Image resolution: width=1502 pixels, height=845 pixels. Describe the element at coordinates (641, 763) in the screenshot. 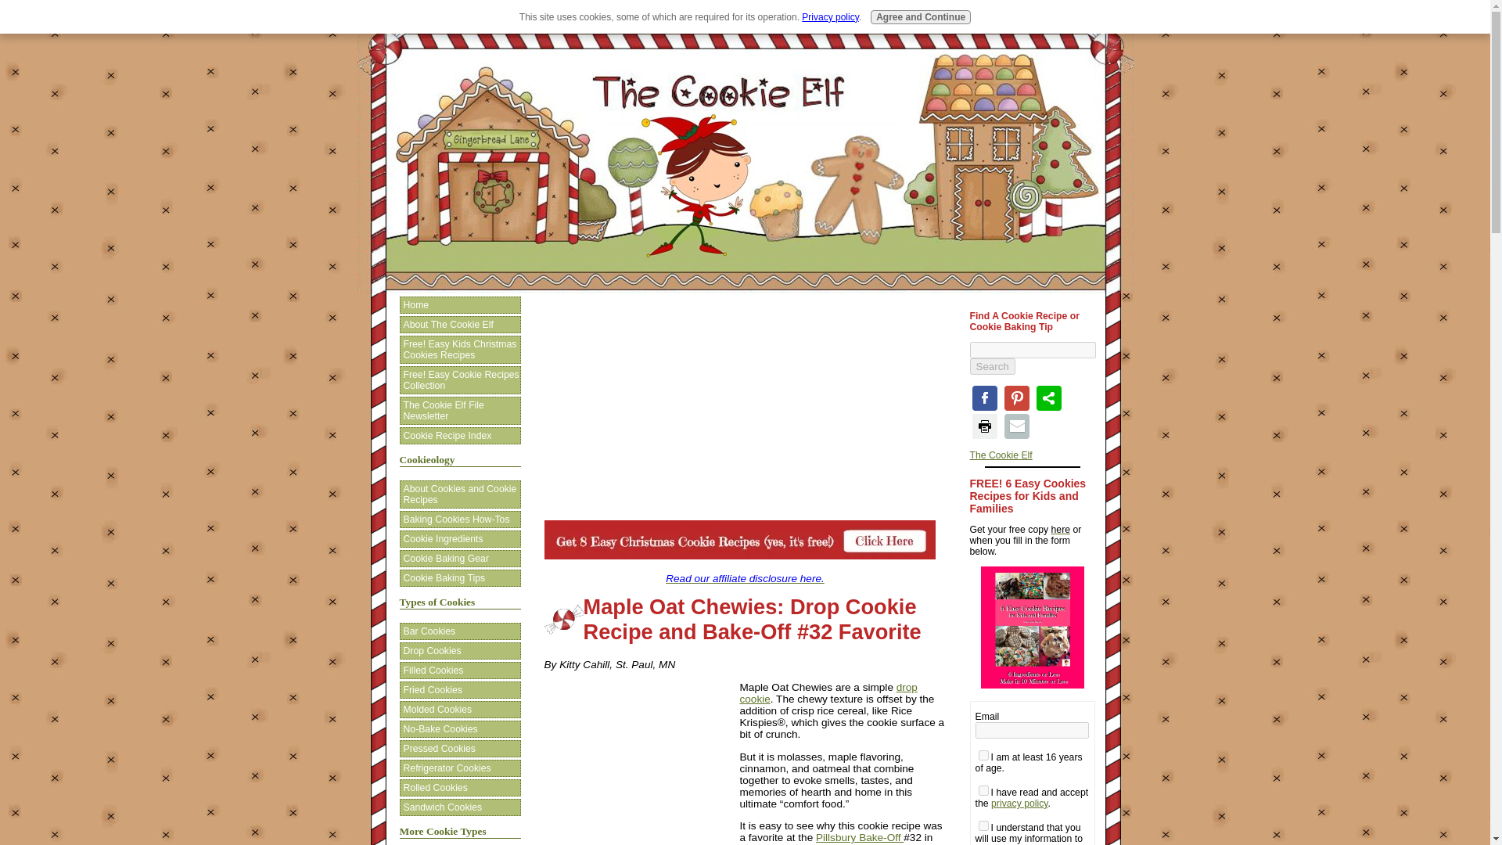

I see `Advertisement` at that location.